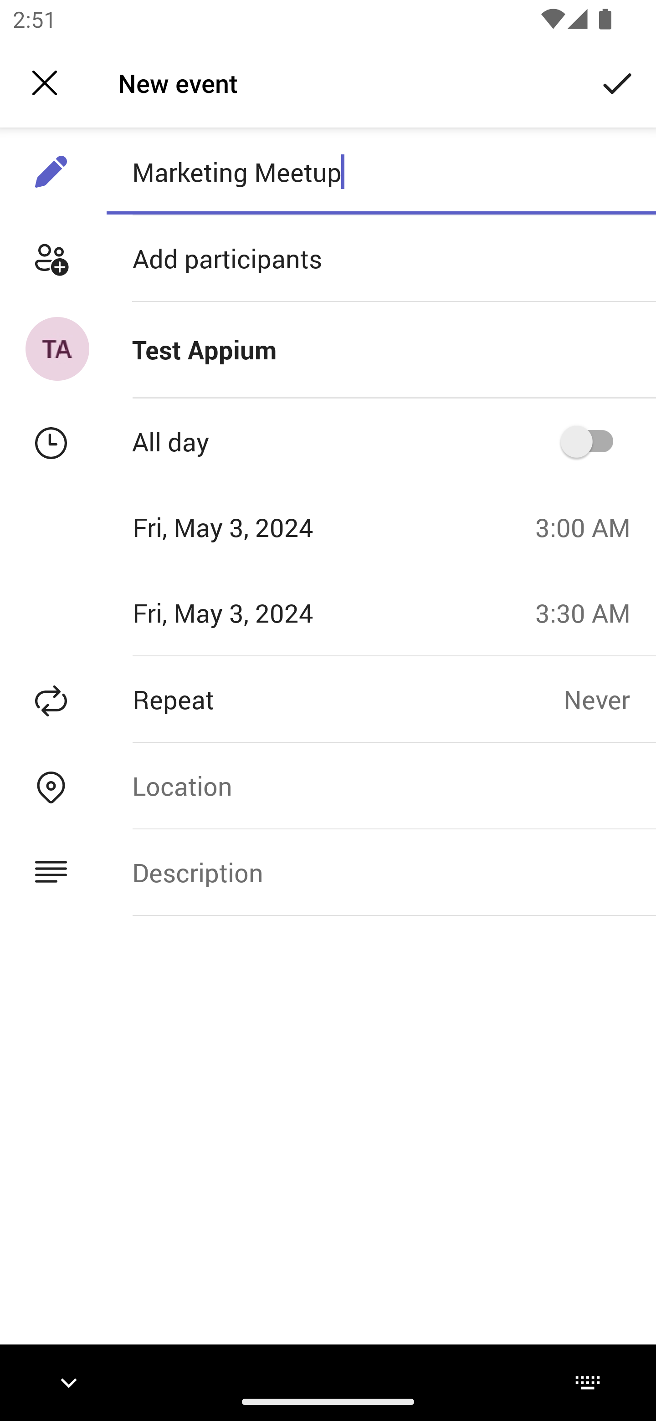 This screenshot has width=656, height=1421. Describe the element at coordinates (589, 612) in the screenshot. I see `3:30 AM End time 3:30 AM` at that location.